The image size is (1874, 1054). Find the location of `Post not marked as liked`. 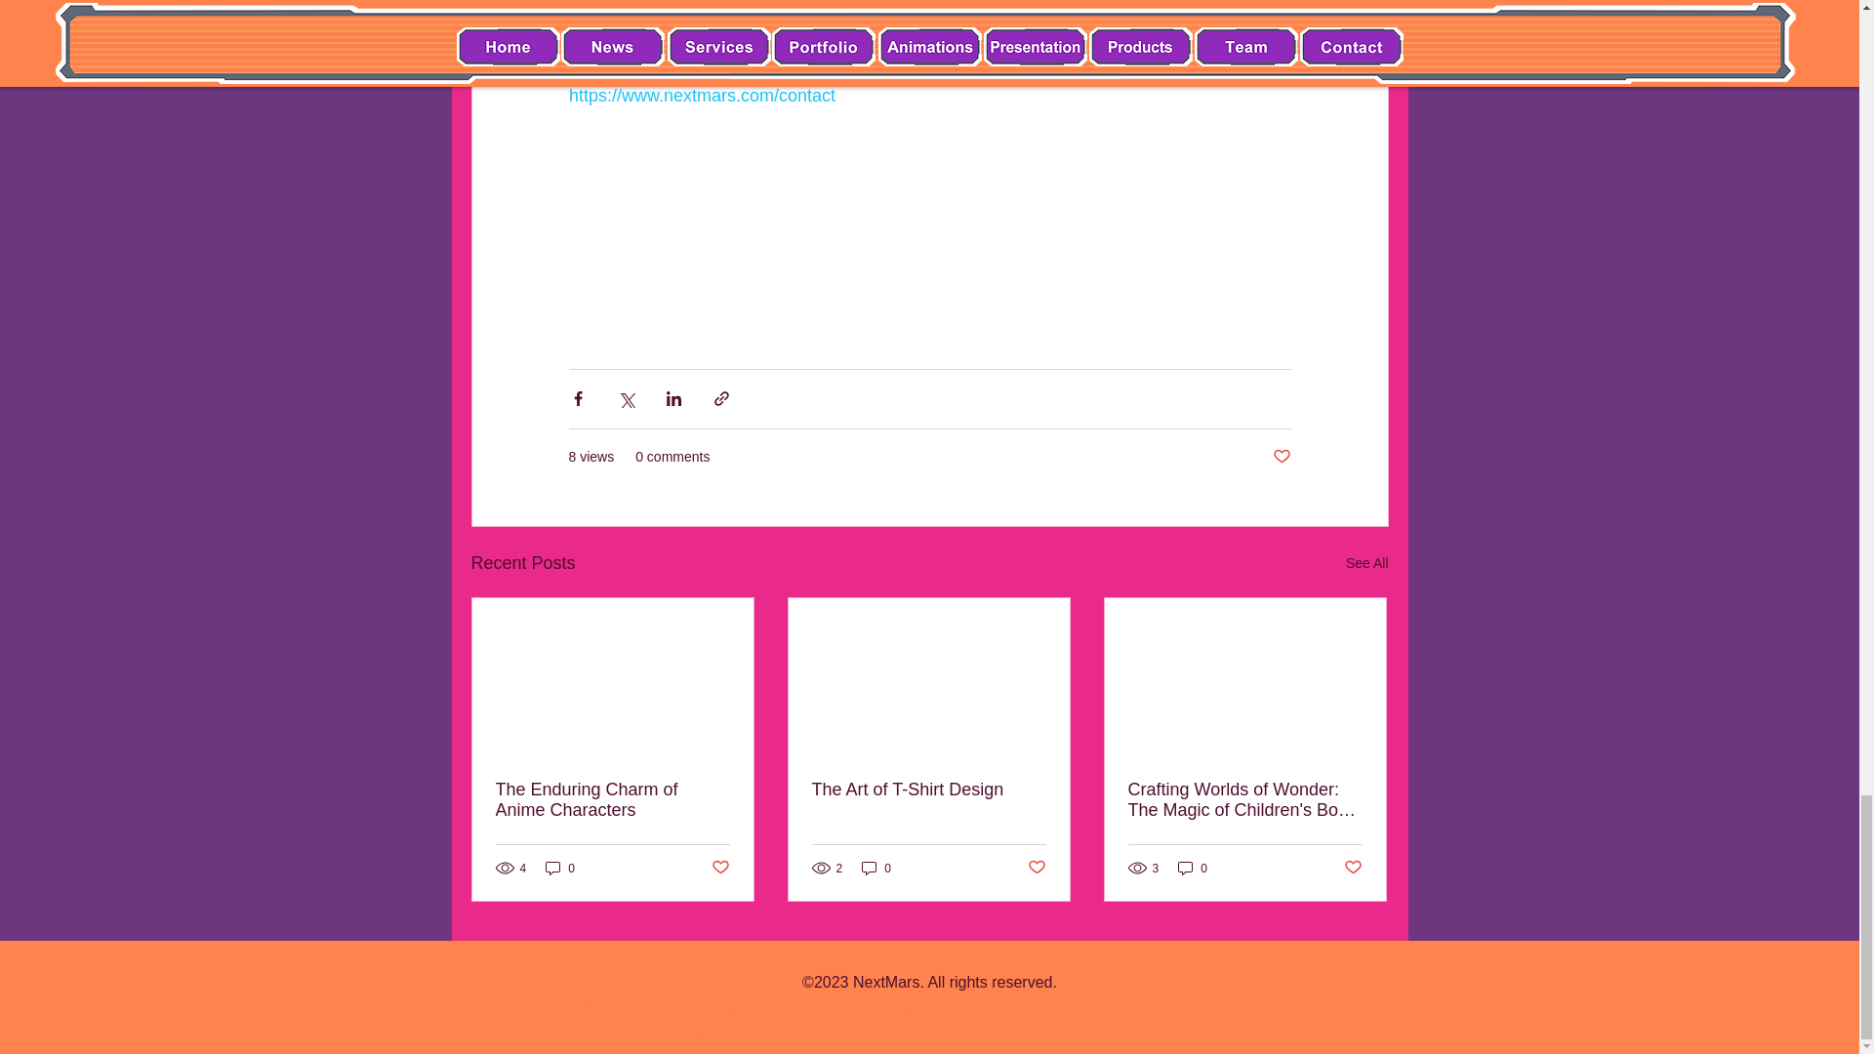

Post not marked as liked is located at coordinates (1281, 457).